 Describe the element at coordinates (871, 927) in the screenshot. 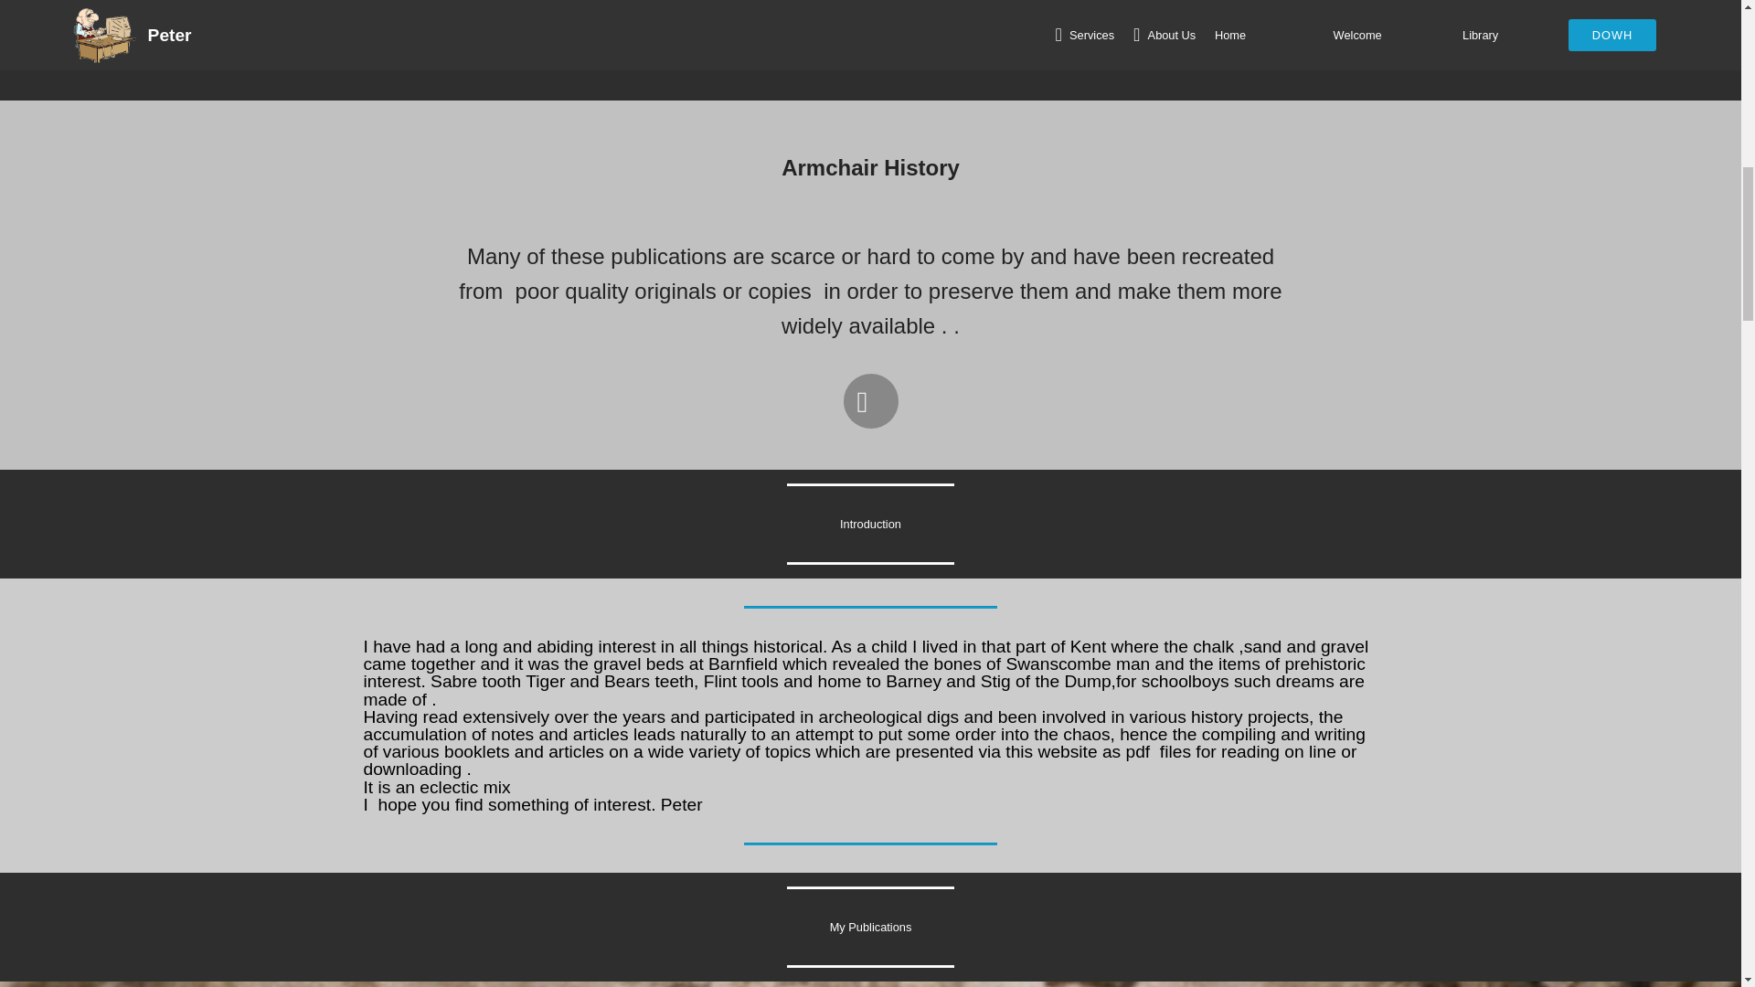

I see `My Publications` at that location.